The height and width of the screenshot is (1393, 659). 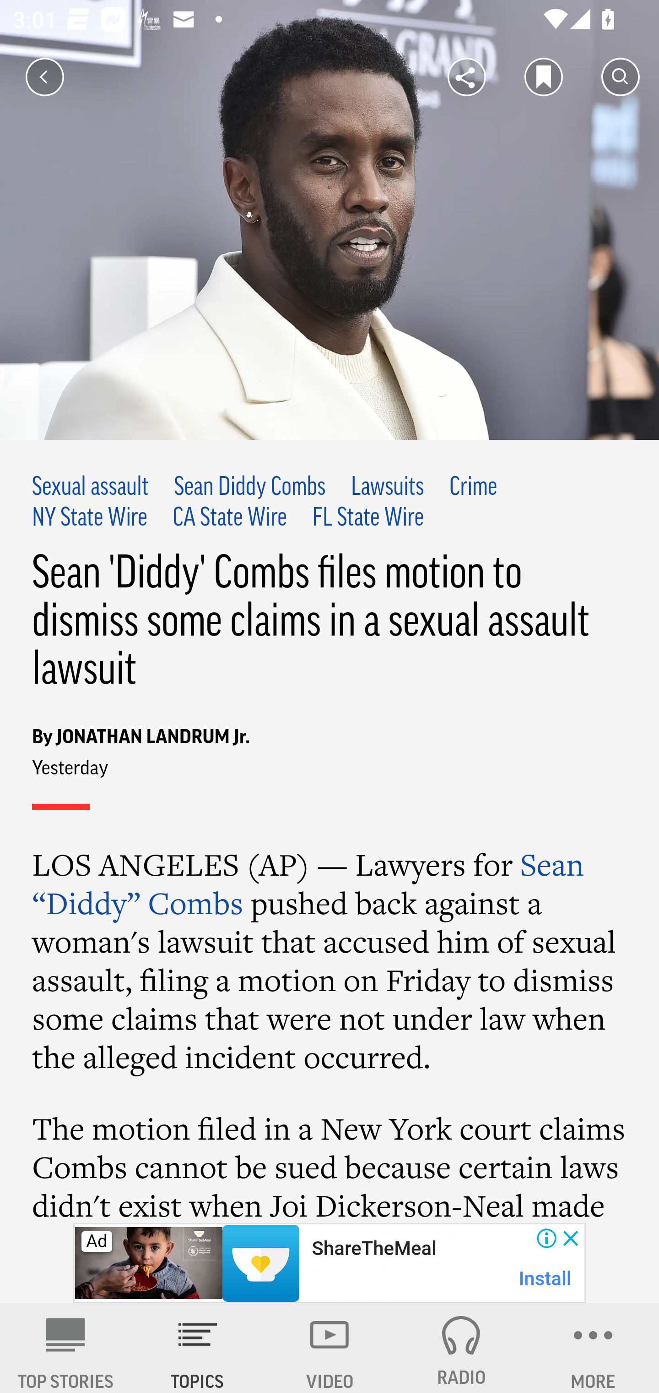 I want to click on Sean Diddy Combs, so click(x=250, y=488).